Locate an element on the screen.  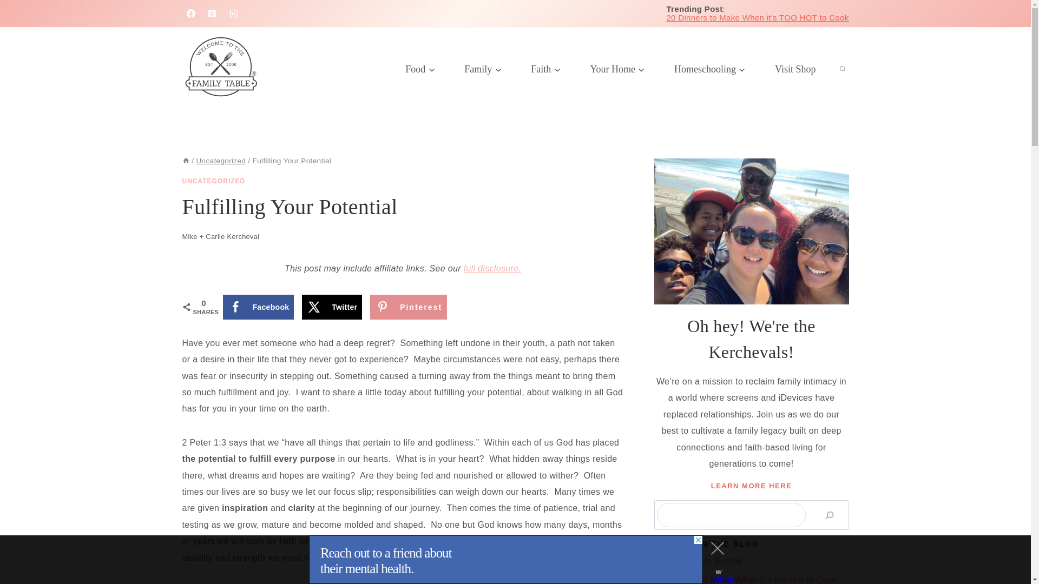
3rd party ad content is located at coordinates (505, 560).